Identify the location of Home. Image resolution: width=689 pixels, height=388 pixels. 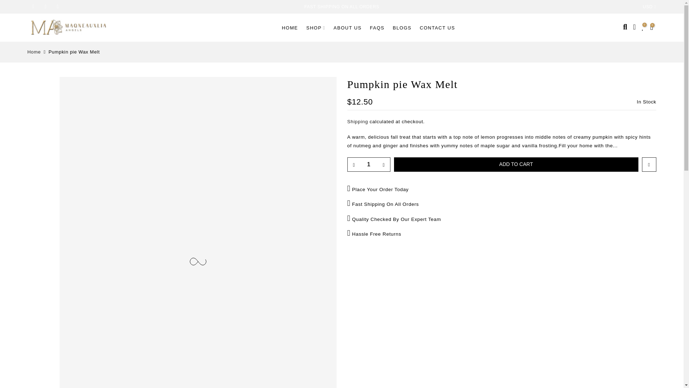
(34, 52).